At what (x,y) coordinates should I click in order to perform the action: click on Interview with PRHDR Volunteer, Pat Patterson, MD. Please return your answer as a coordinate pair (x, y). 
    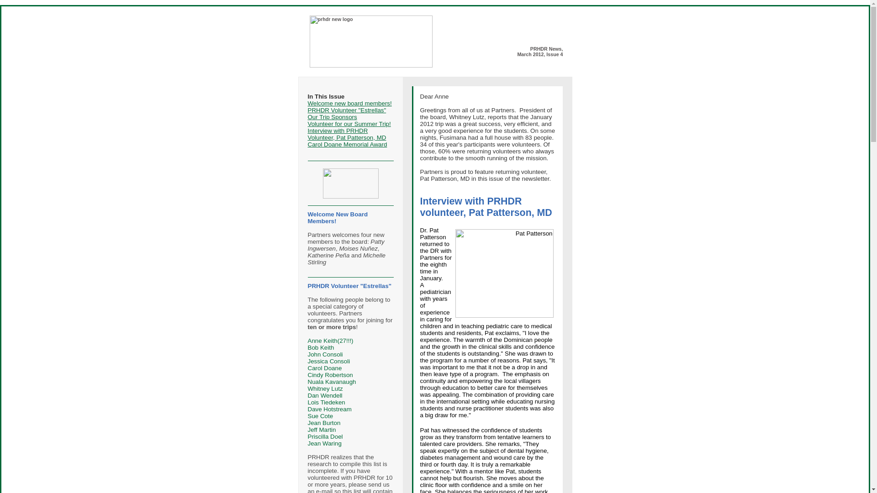
    Looking at the image, I should click on (347, 134).